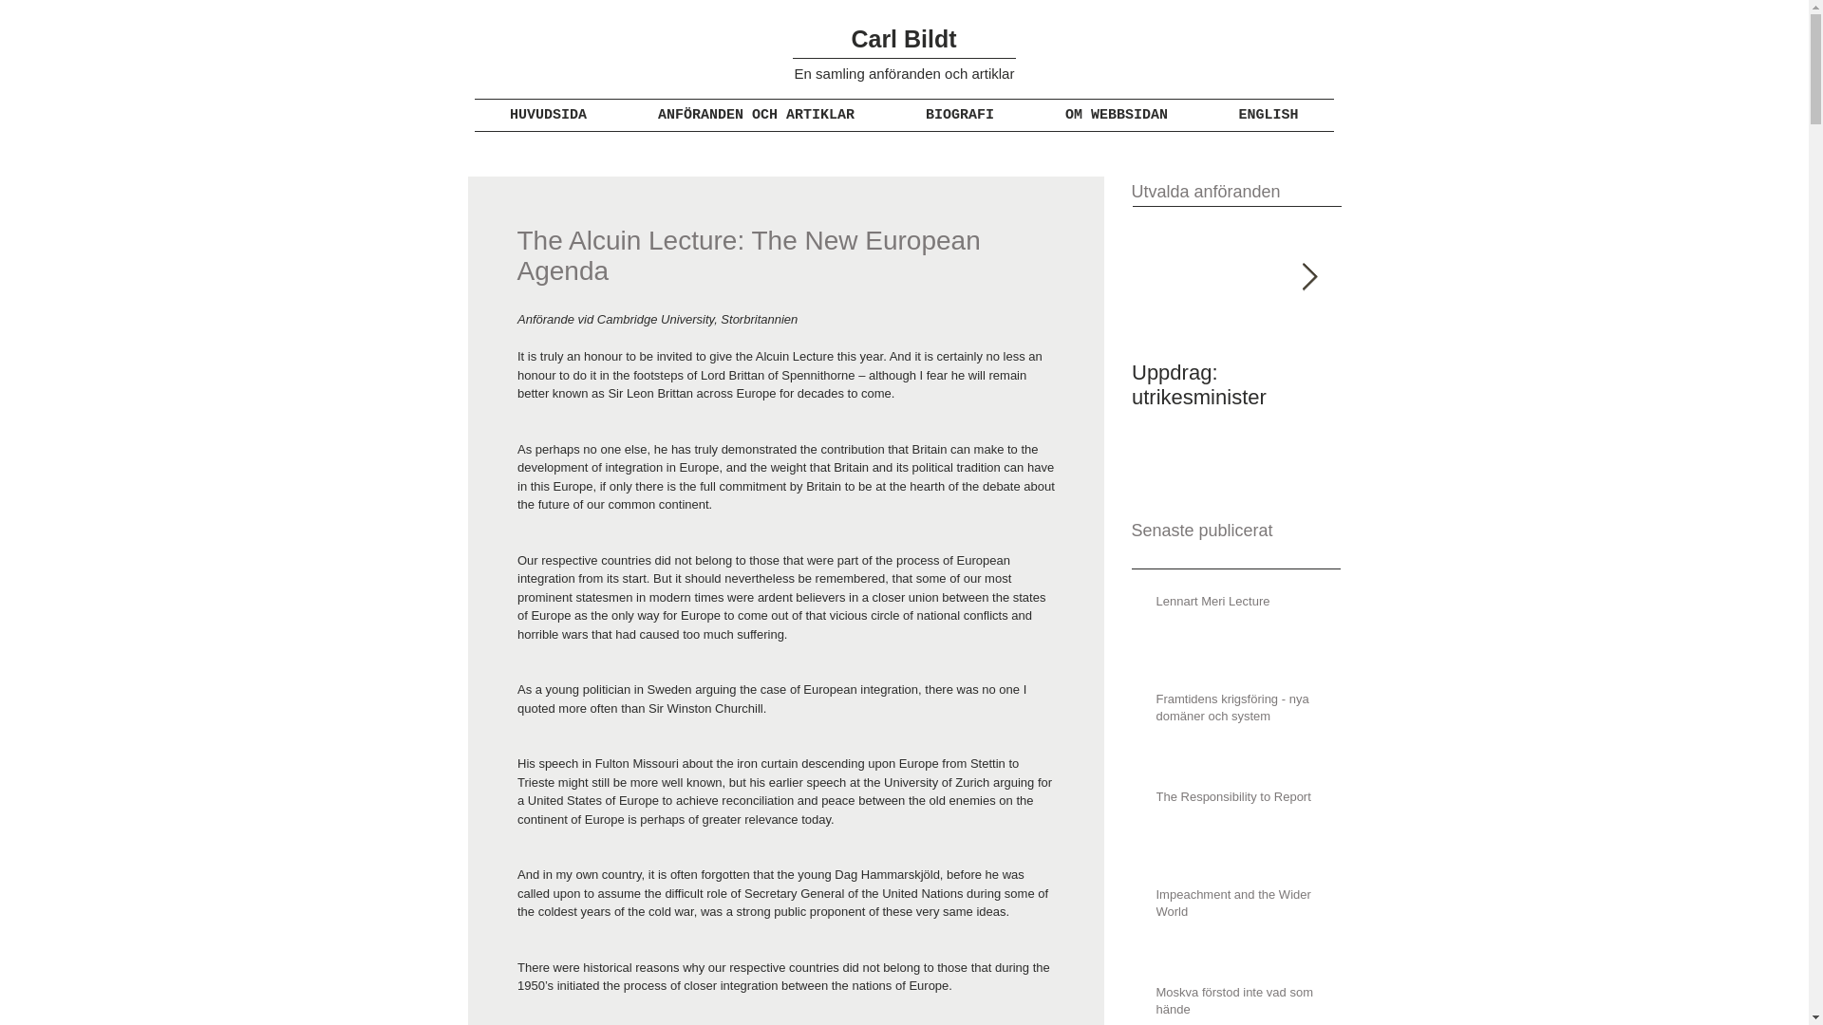  Describe the element at coordinates (1242, 801) in the screenshot. I see `The Responsibility to Report` at that location.